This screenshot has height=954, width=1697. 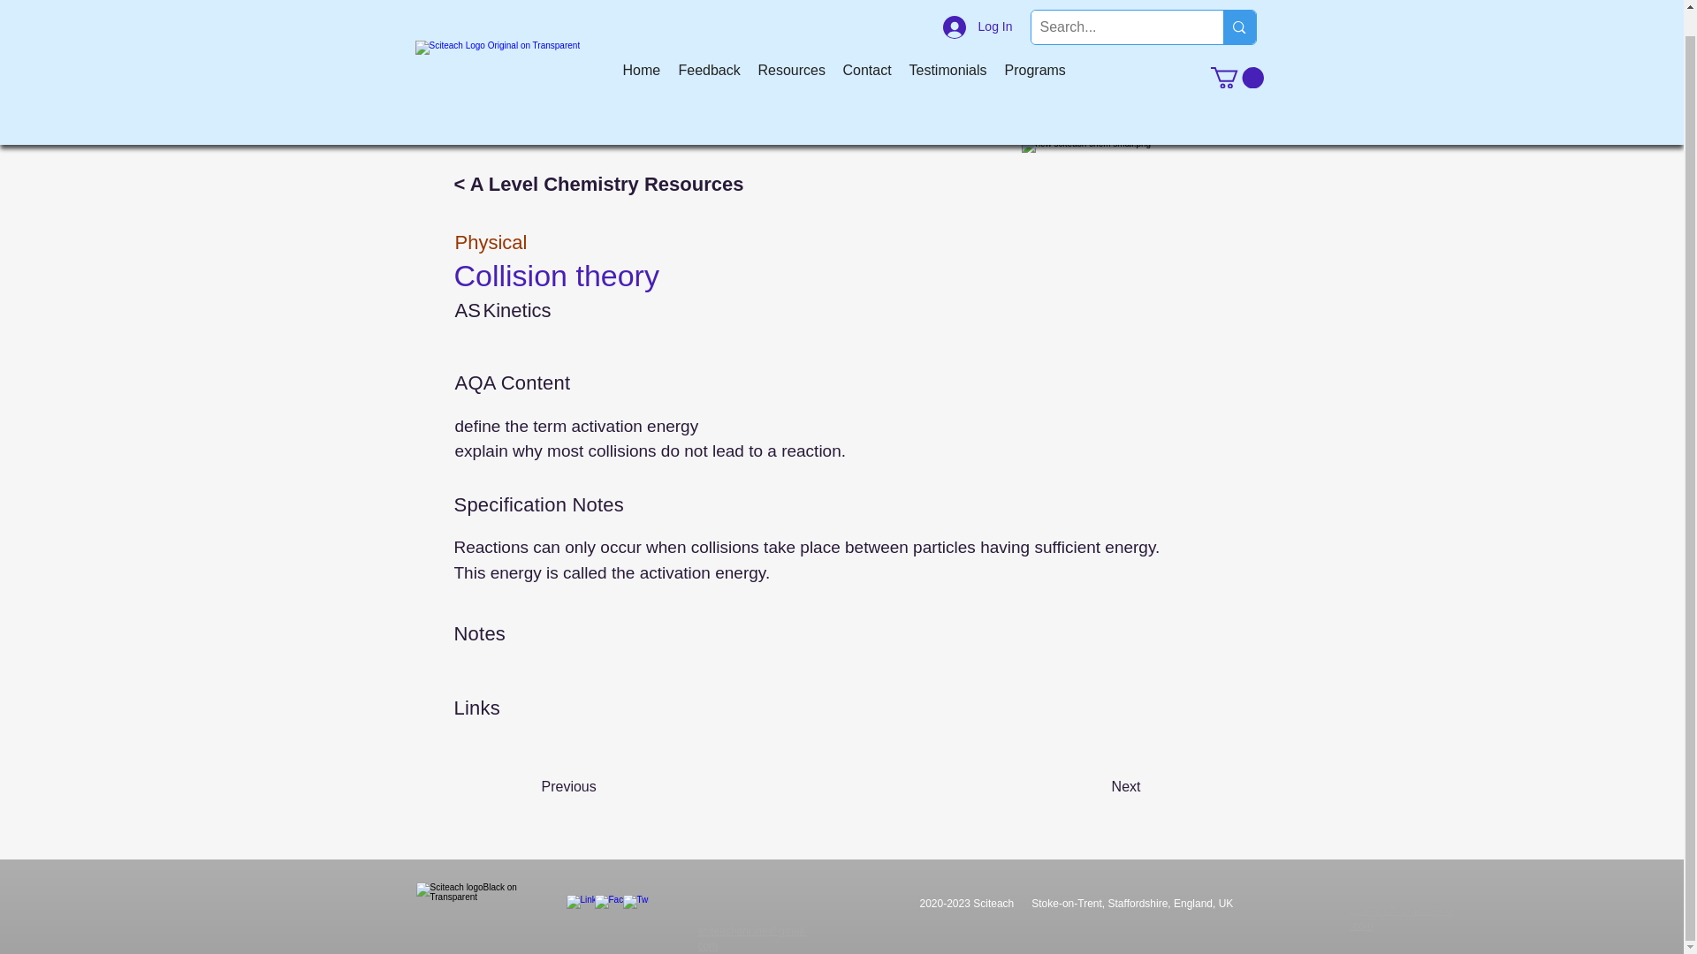 What do you see at coordinates (978, 10) in the screenshot?
I see `Log In` at bounding box center [978, 10].